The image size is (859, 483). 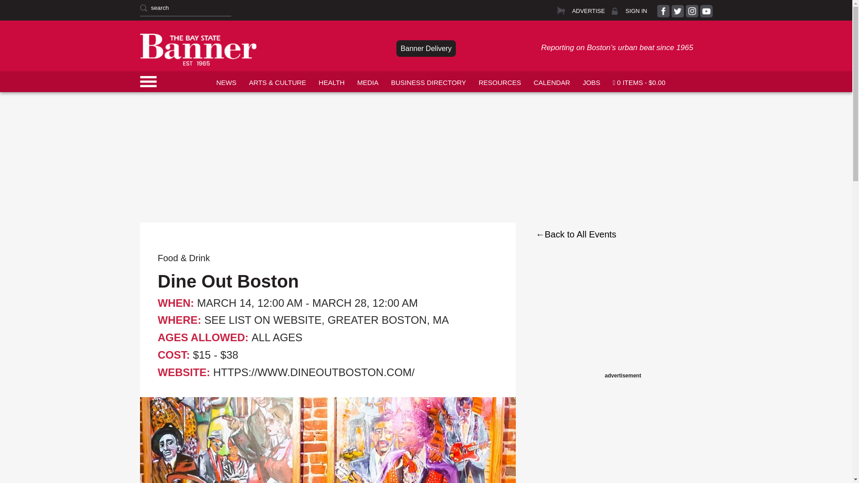 I want to click on 3rd party ad content, so click(x=623, y=314).